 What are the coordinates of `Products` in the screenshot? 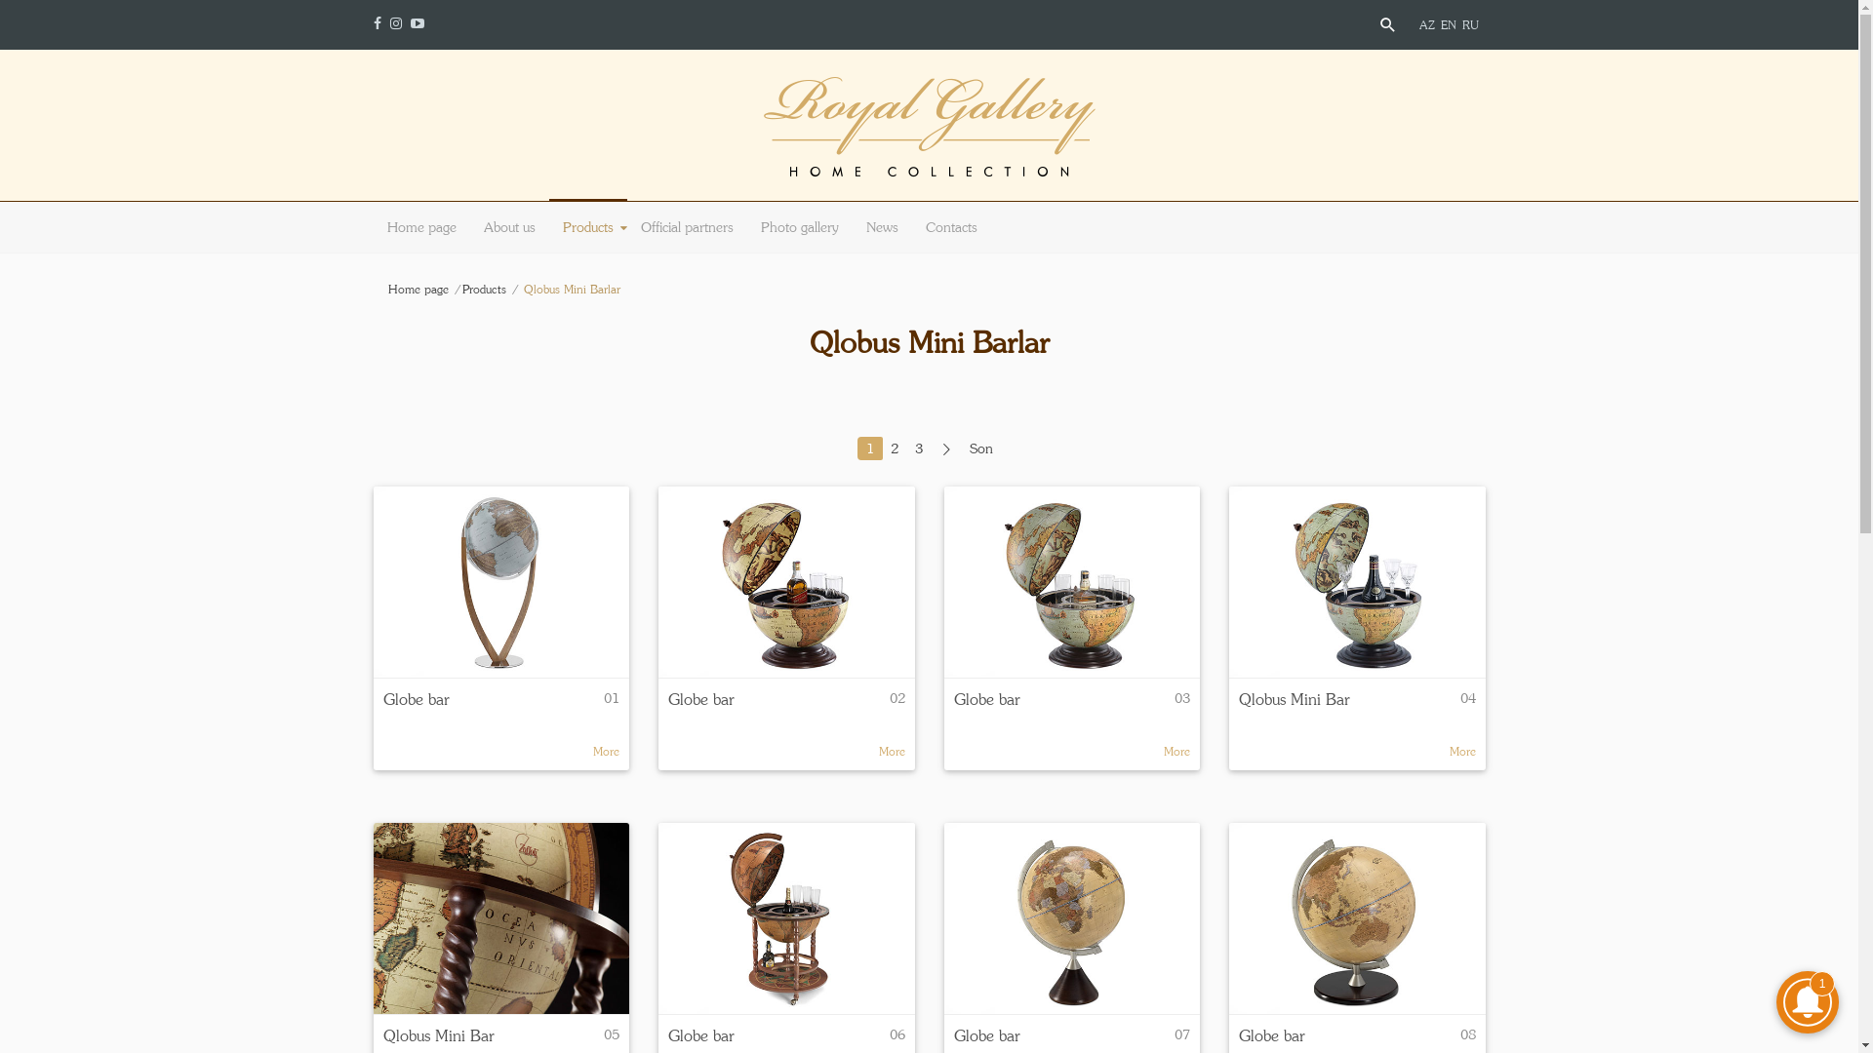 It's located at (492, 289).